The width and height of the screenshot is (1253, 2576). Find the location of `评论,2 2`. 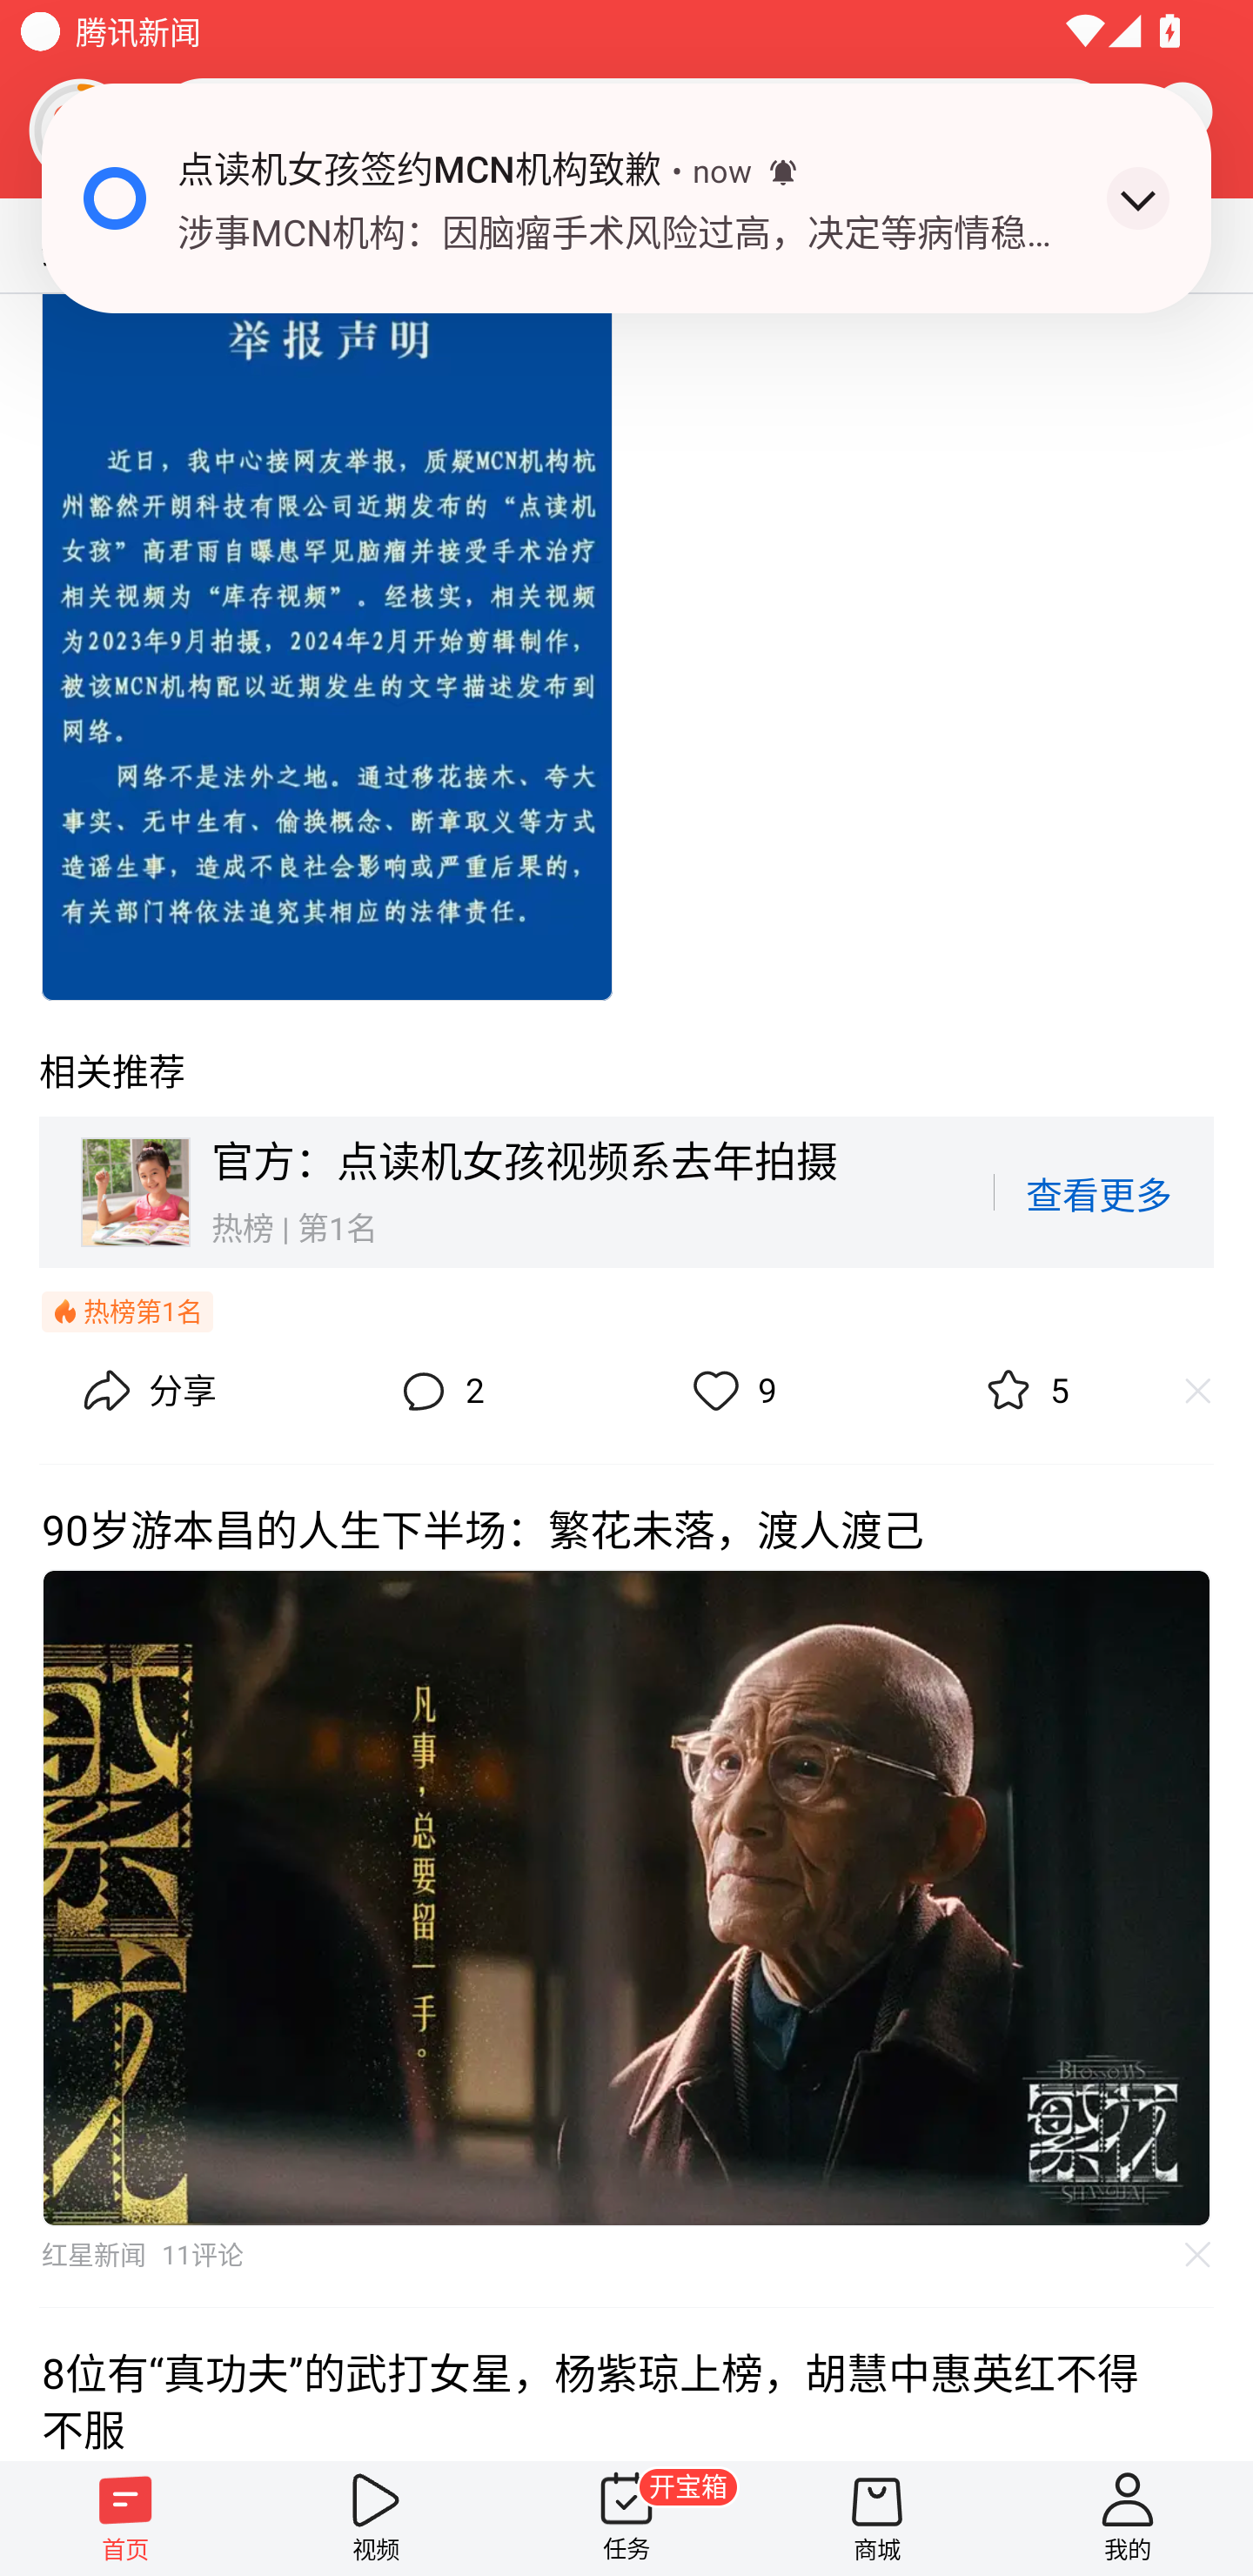

评论,2 2 is located at coordinates (439, 1392).